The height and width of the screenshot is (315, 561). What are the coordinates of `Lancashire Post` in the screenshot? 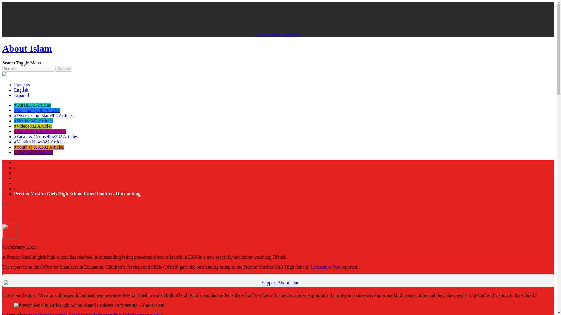 It's located at (325, 267).